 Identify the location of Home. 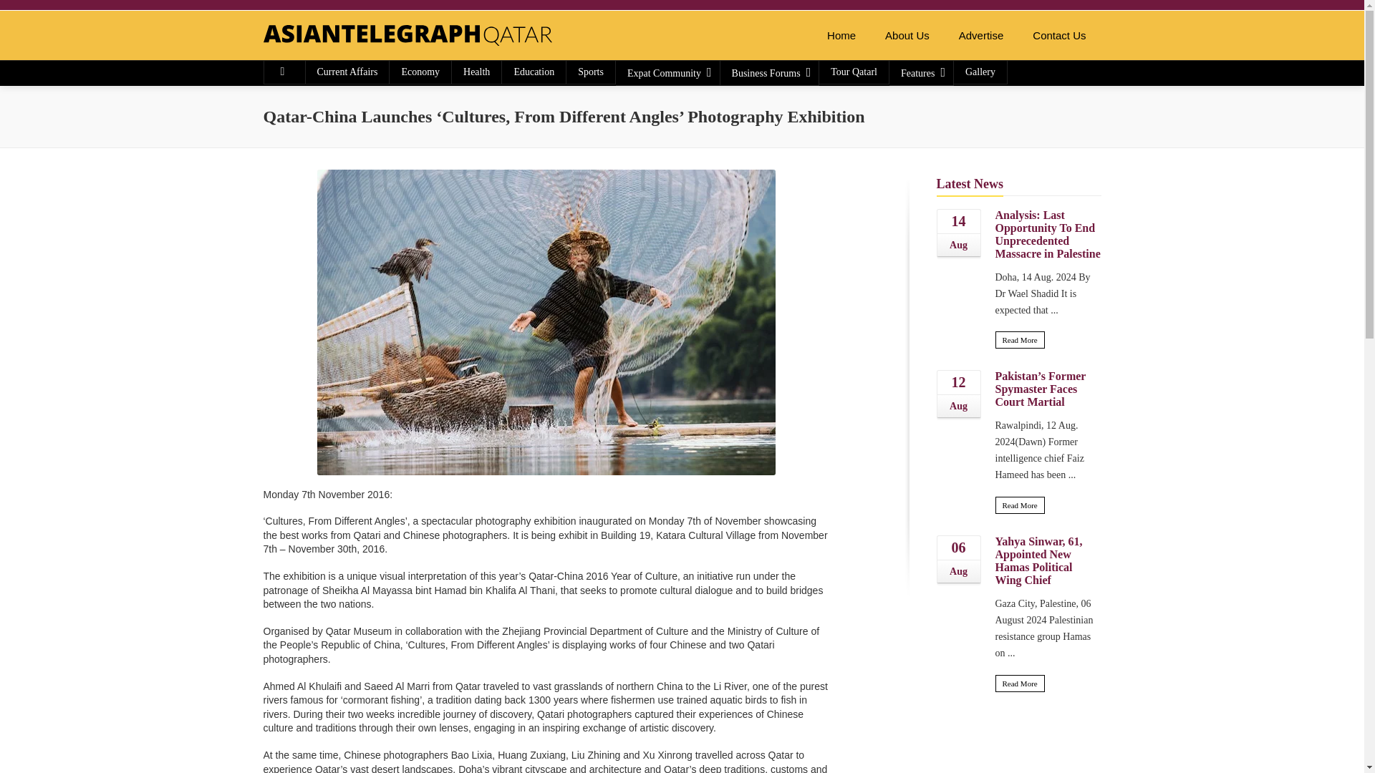
(841, 36).